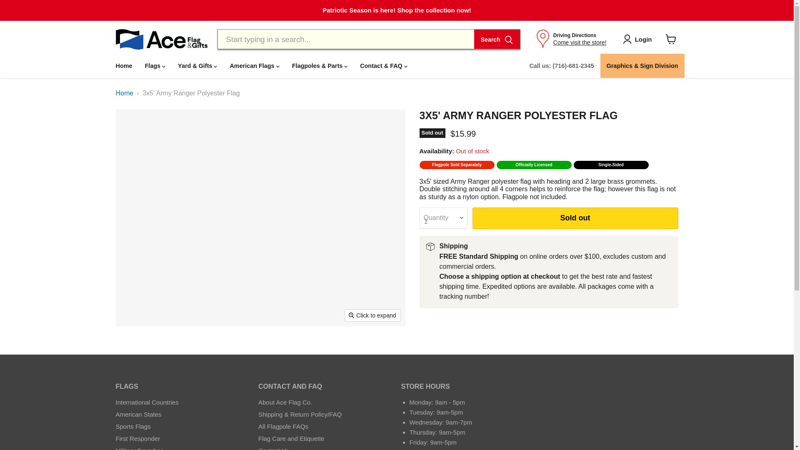 This screenshot has width=800, height=450. Describe the element at coordinates (671, 39) in the screenshot. I see `View cart` at that location.